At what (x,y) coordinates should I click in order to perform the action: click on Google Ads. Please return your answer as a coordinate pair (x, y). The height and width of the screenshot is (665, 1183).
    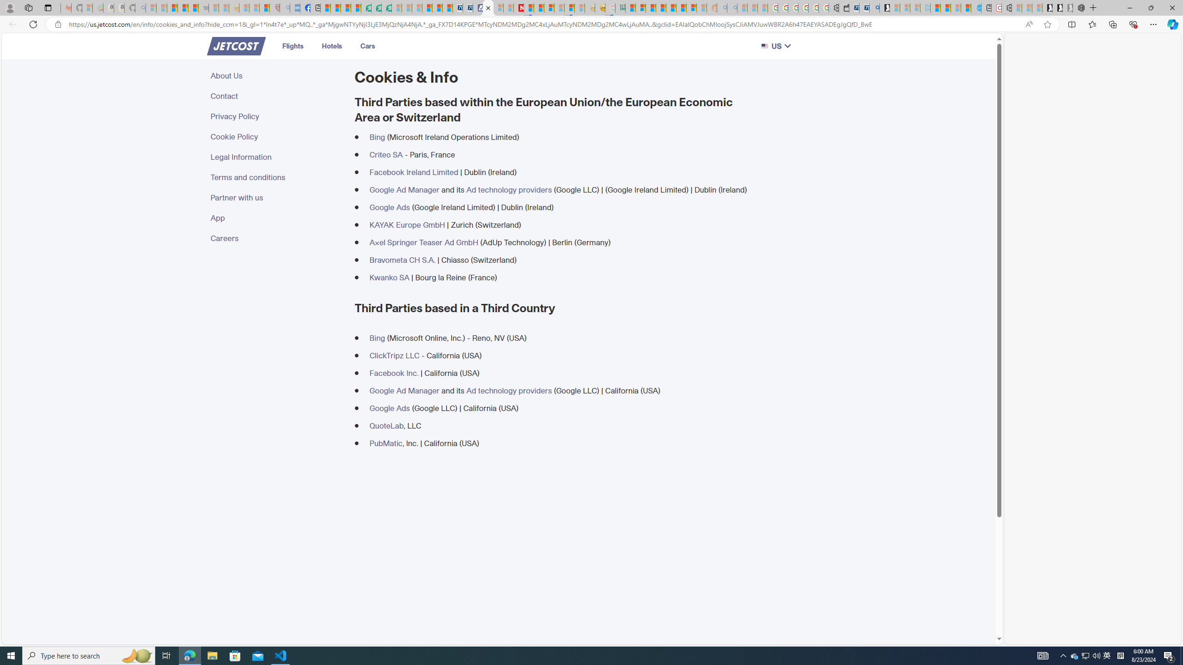
    Looking at the image, I should click on (389, 408).